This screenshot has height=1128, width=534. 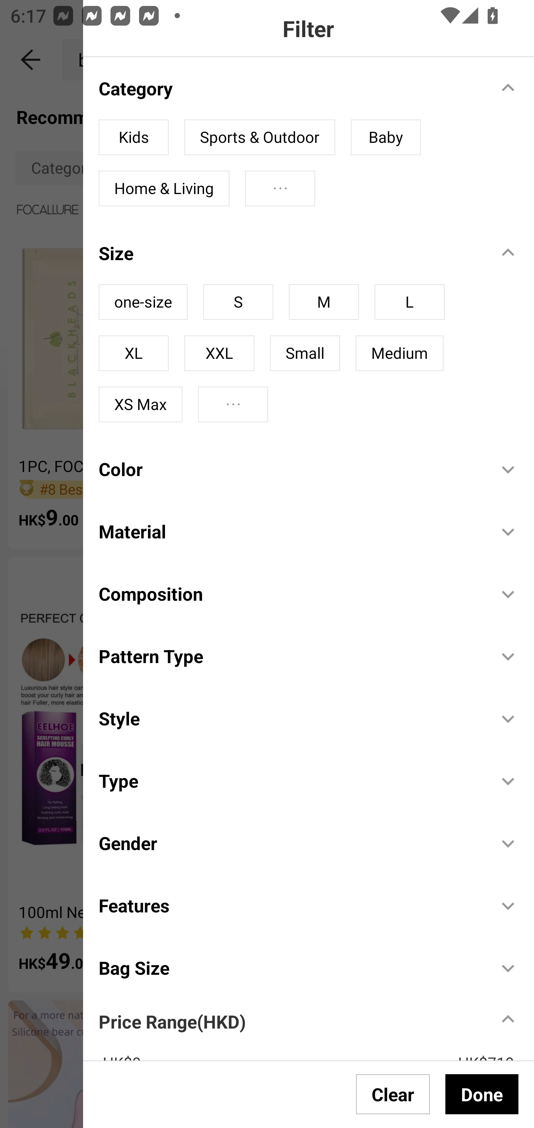 What do you see at coordinates (290, 905) in the screenshot?
I see `Features` at bounding box center [290, 905].